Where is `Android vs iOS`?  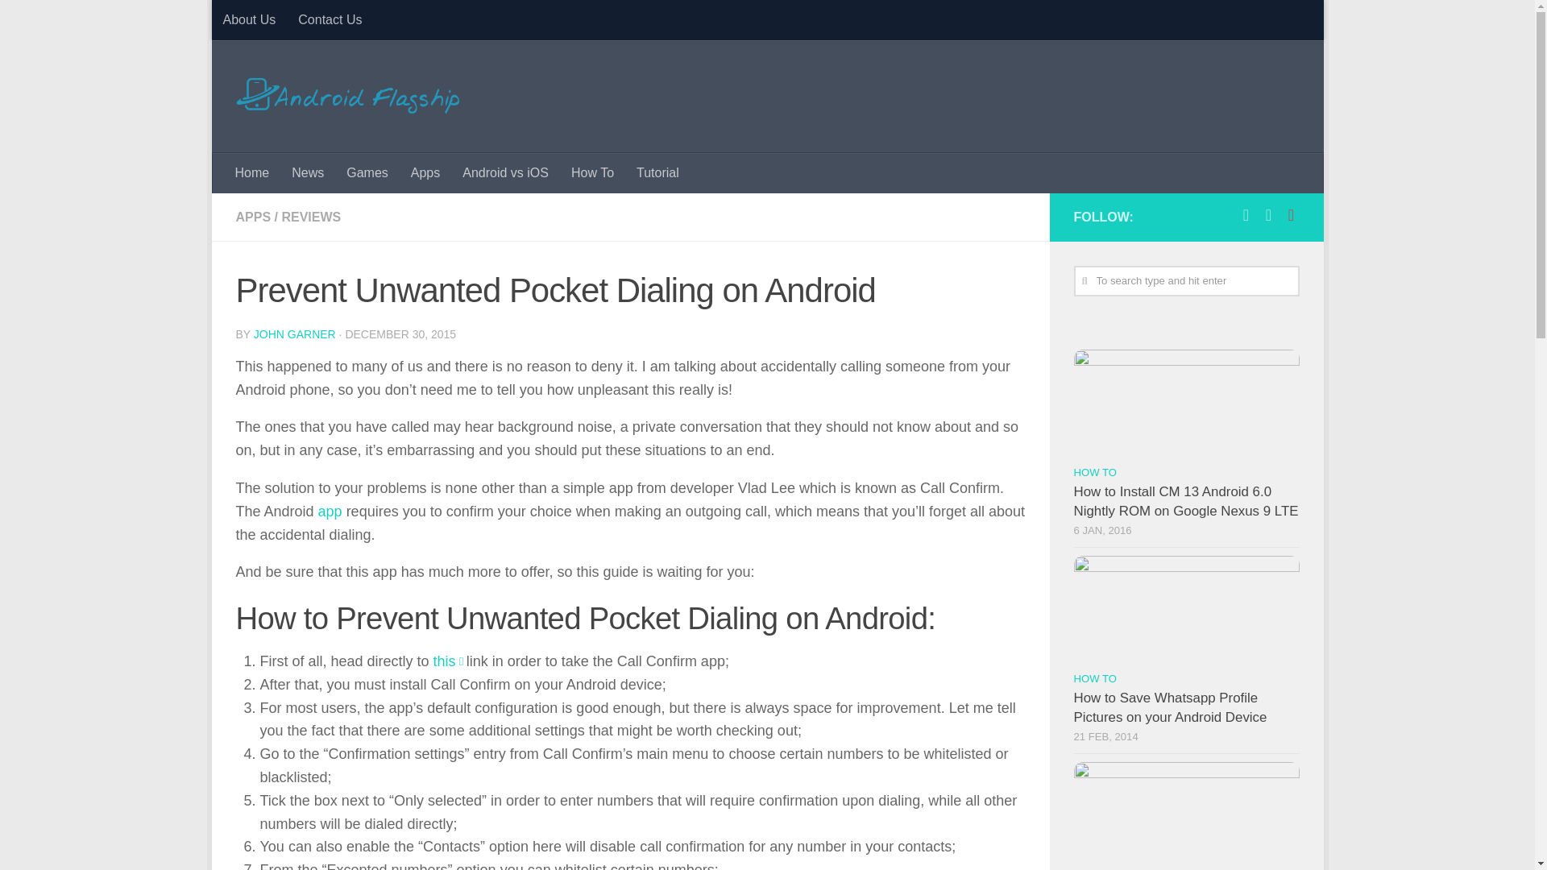
Android vs iOS is located at coordinates (506, 172).